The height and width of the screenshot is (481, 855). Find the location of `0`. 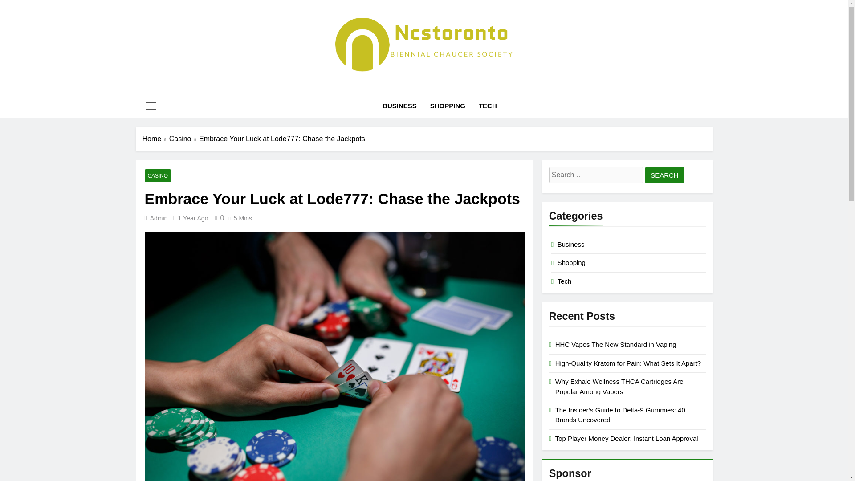

0 is located at coordinates (217, 217).